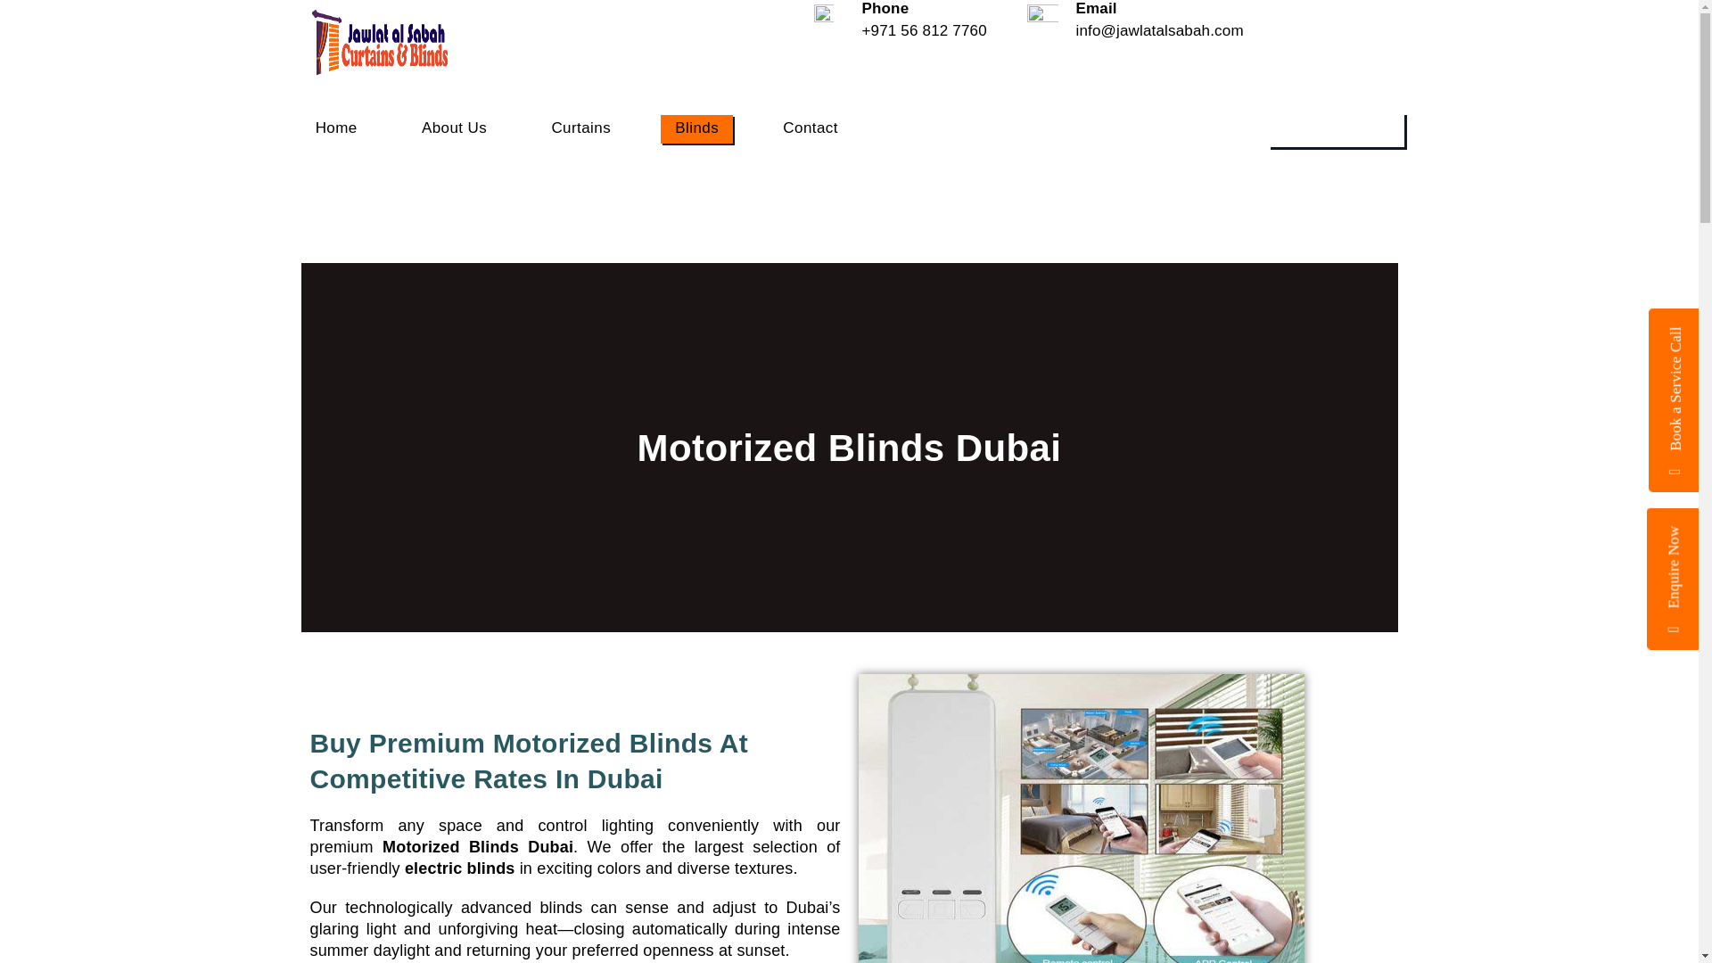 Image resolution: width=1712 pixels, height=963 pixels. I want to click on Home, so click(335, 128).